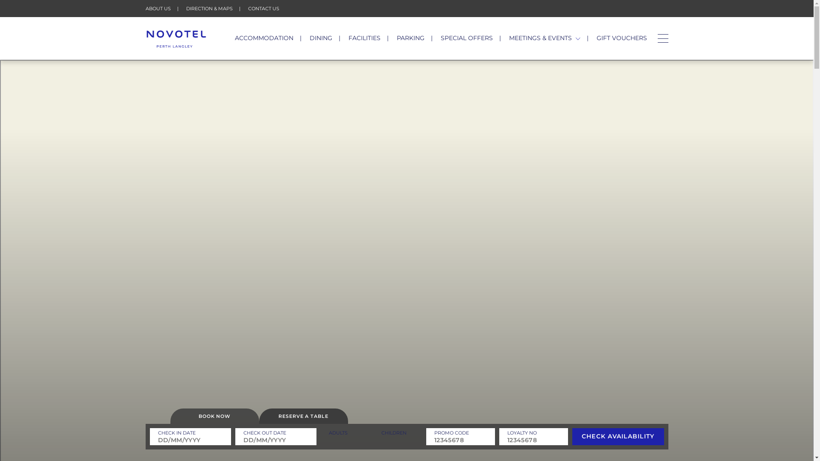 This screenshot has width=820, height=461. What do you see at coordinates (263, 9) in the screenshot?
I see `CONTACT US` at bounding box center [263, 9].